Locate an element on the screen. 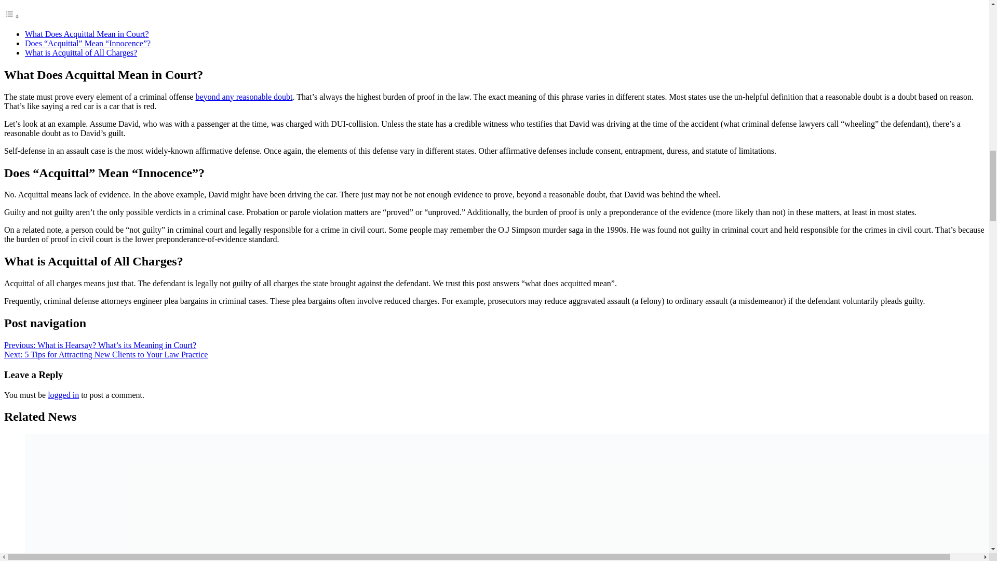 Image resolution: width=997 pixels, height=561 pixels. What is Acquittal of All Charges? is located at coordinates (81, 52).